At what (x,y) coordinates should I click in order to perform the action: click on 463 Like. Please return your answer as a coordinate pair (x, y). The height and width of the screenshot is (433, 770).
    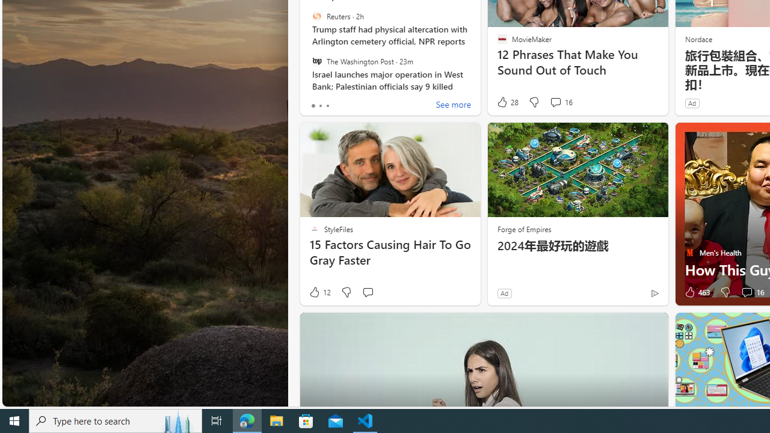
    Looking at the image, I should click on (696, 292).